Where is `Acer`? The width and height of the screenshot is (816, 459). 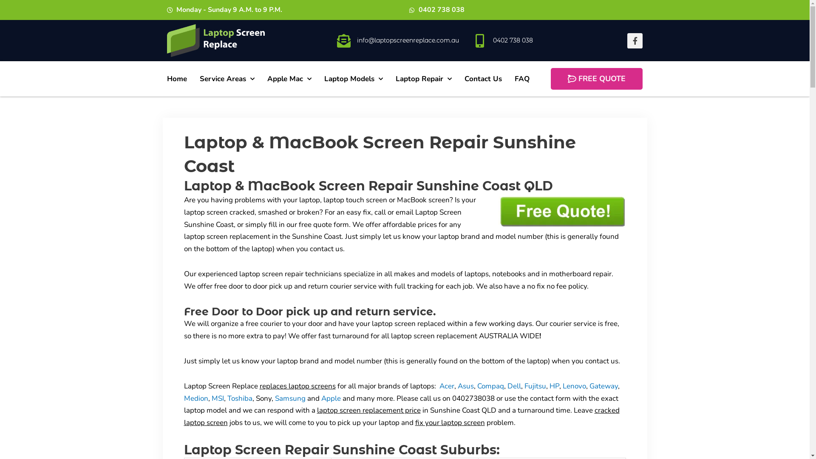 Acer is located at coordinates (447, 386).